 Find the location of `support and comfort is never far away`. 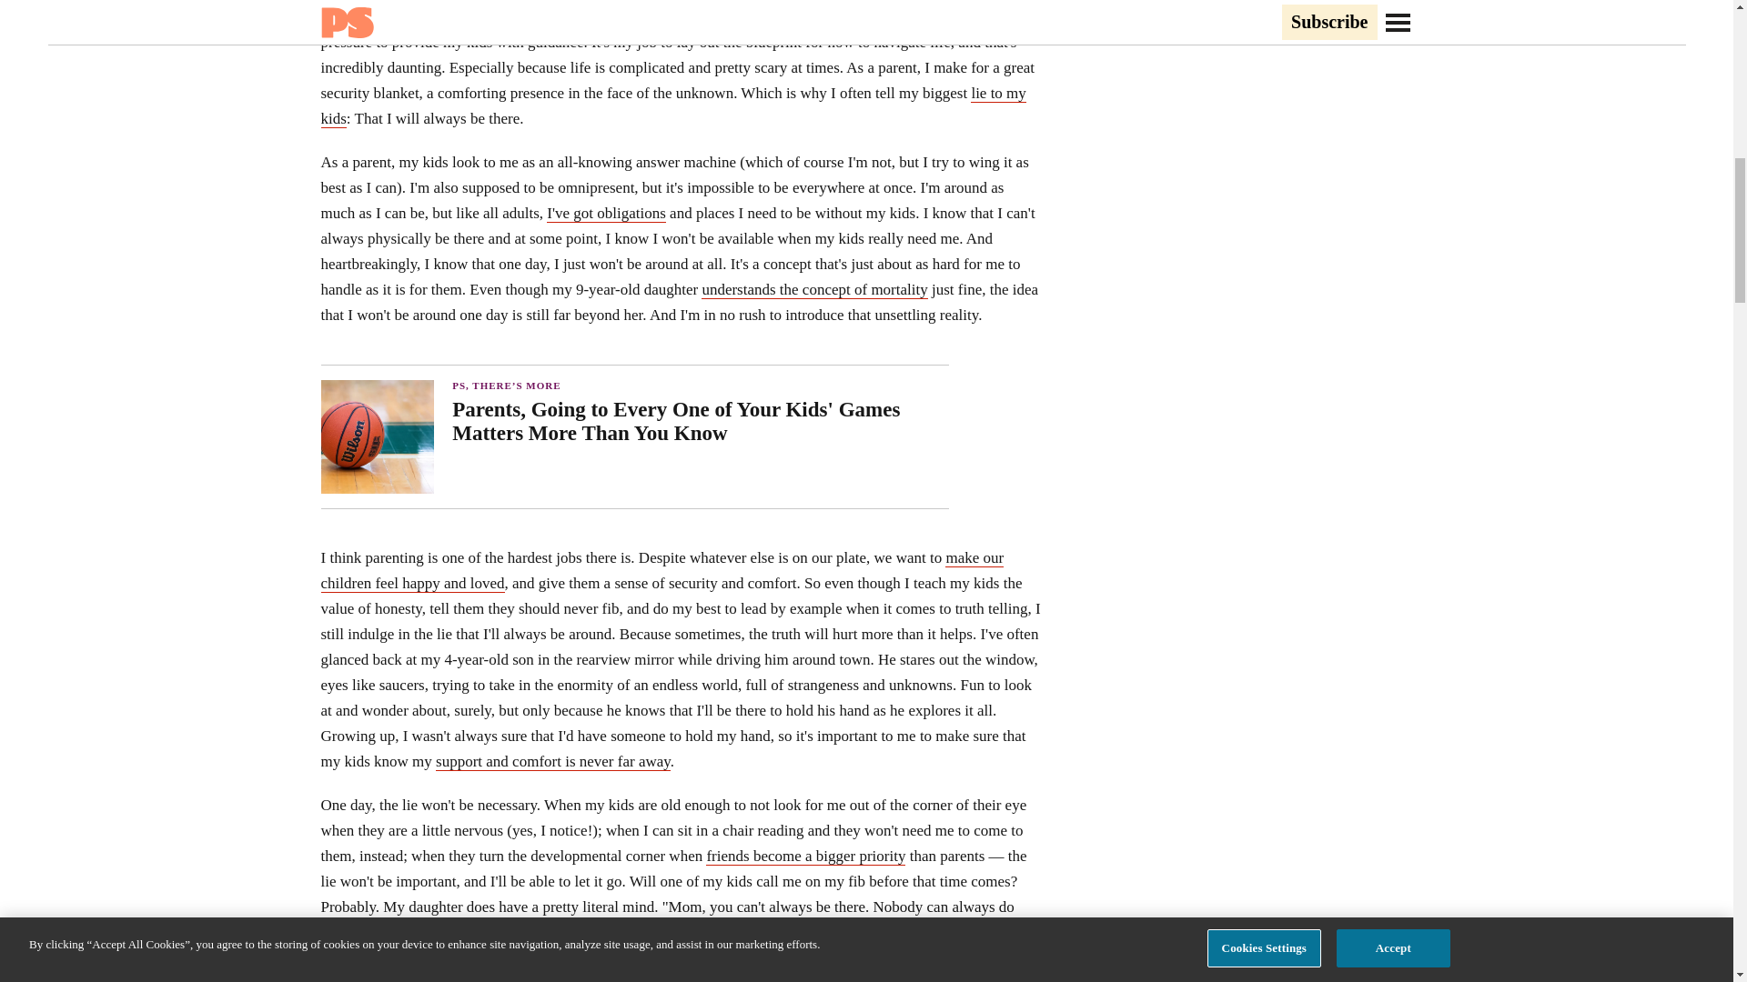

support and comfort is never far away is located at coordinates (553, 762).